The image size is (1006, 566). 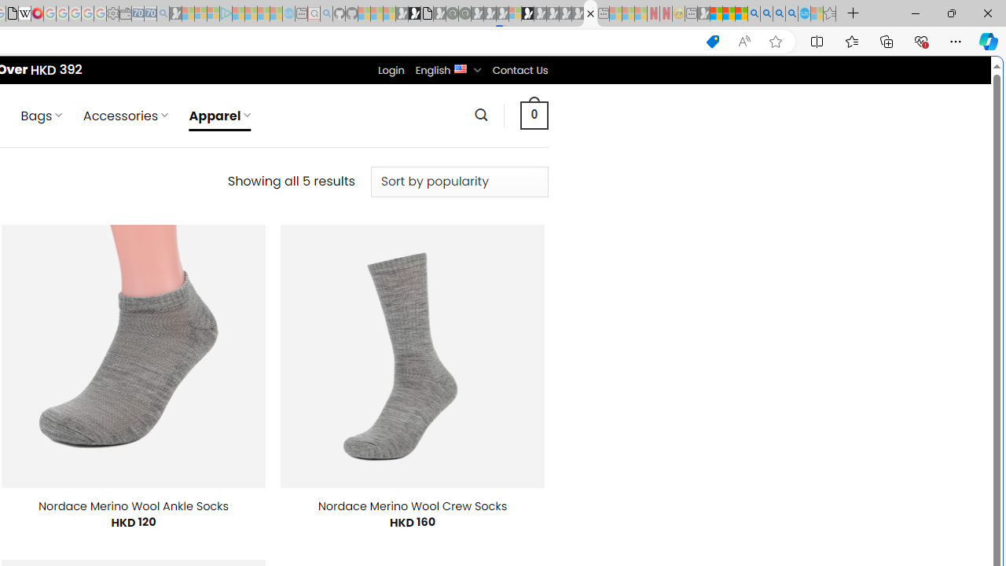 What do you see at coordinates (804, 14) in the screenshot?
I see `Services - Maintenance | Sky Blue Bikes - Sky Blue Bikes` at bounding box center [804, 14].